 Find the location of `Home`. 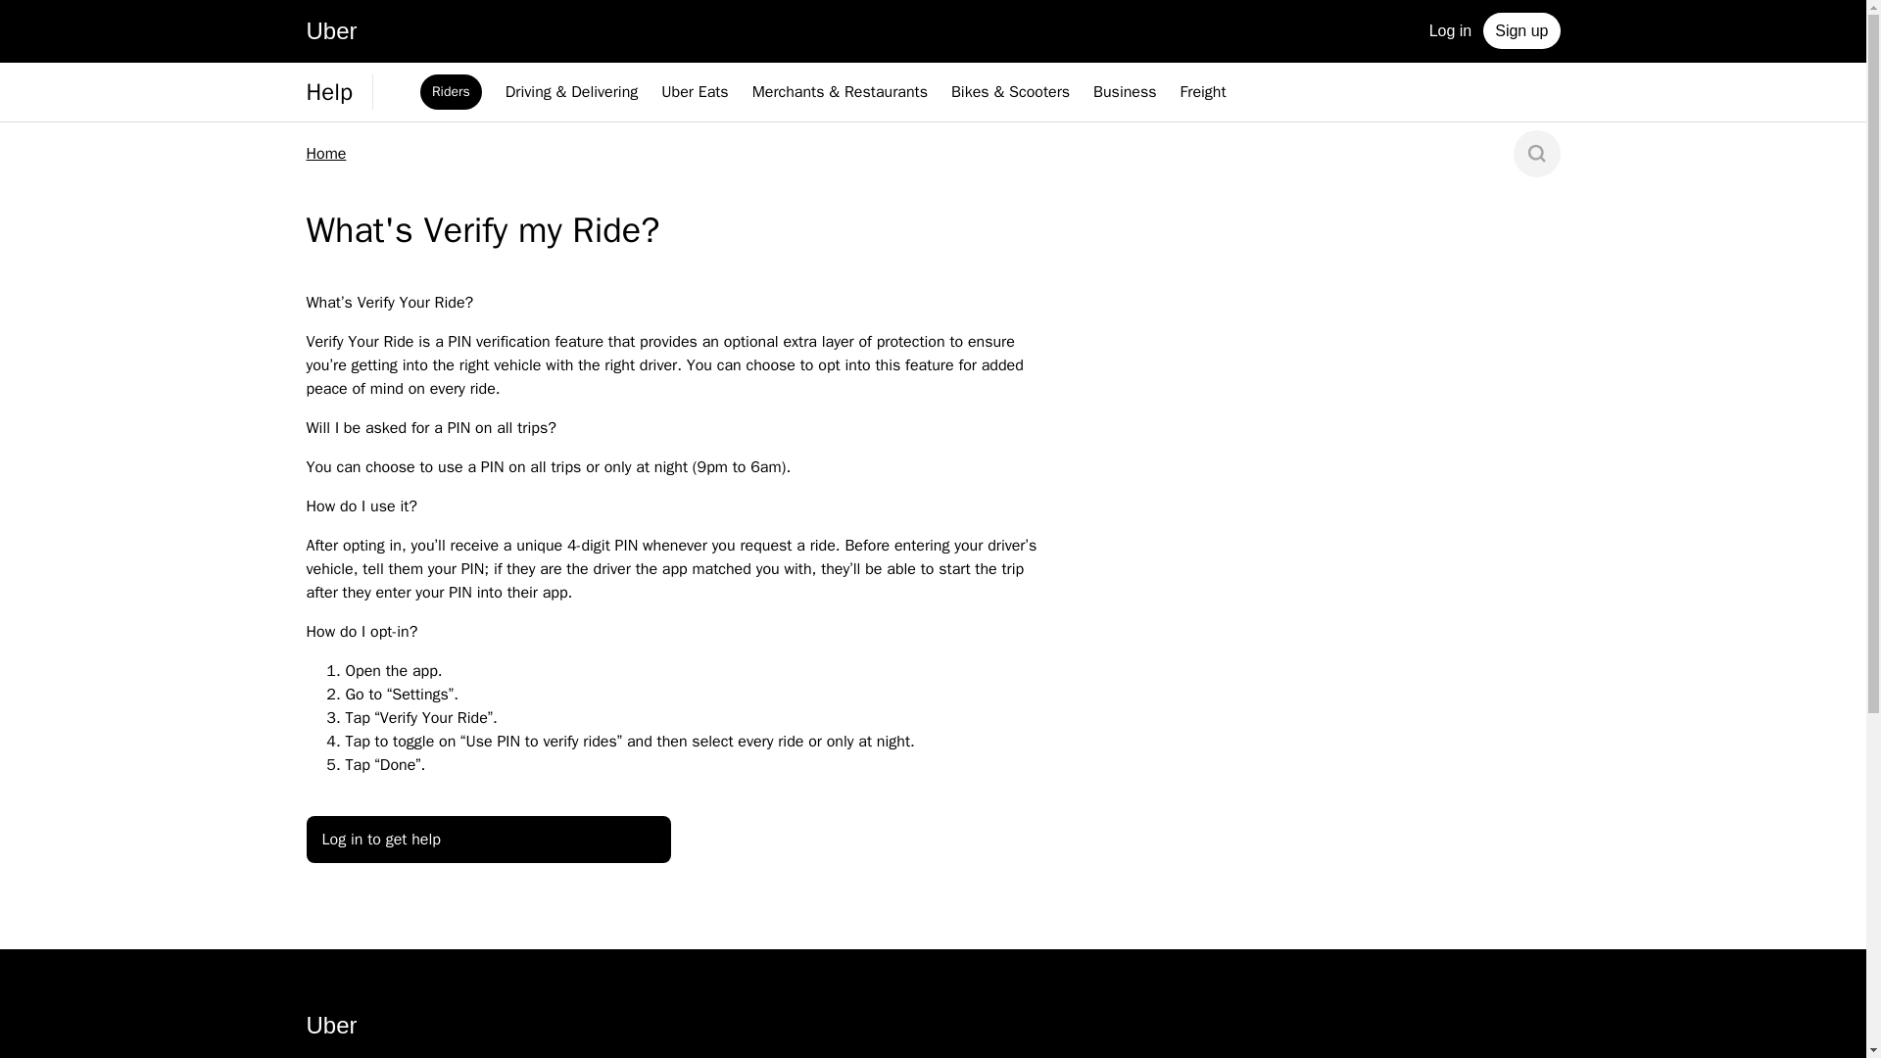

Home is located at coordinates (325, 153).